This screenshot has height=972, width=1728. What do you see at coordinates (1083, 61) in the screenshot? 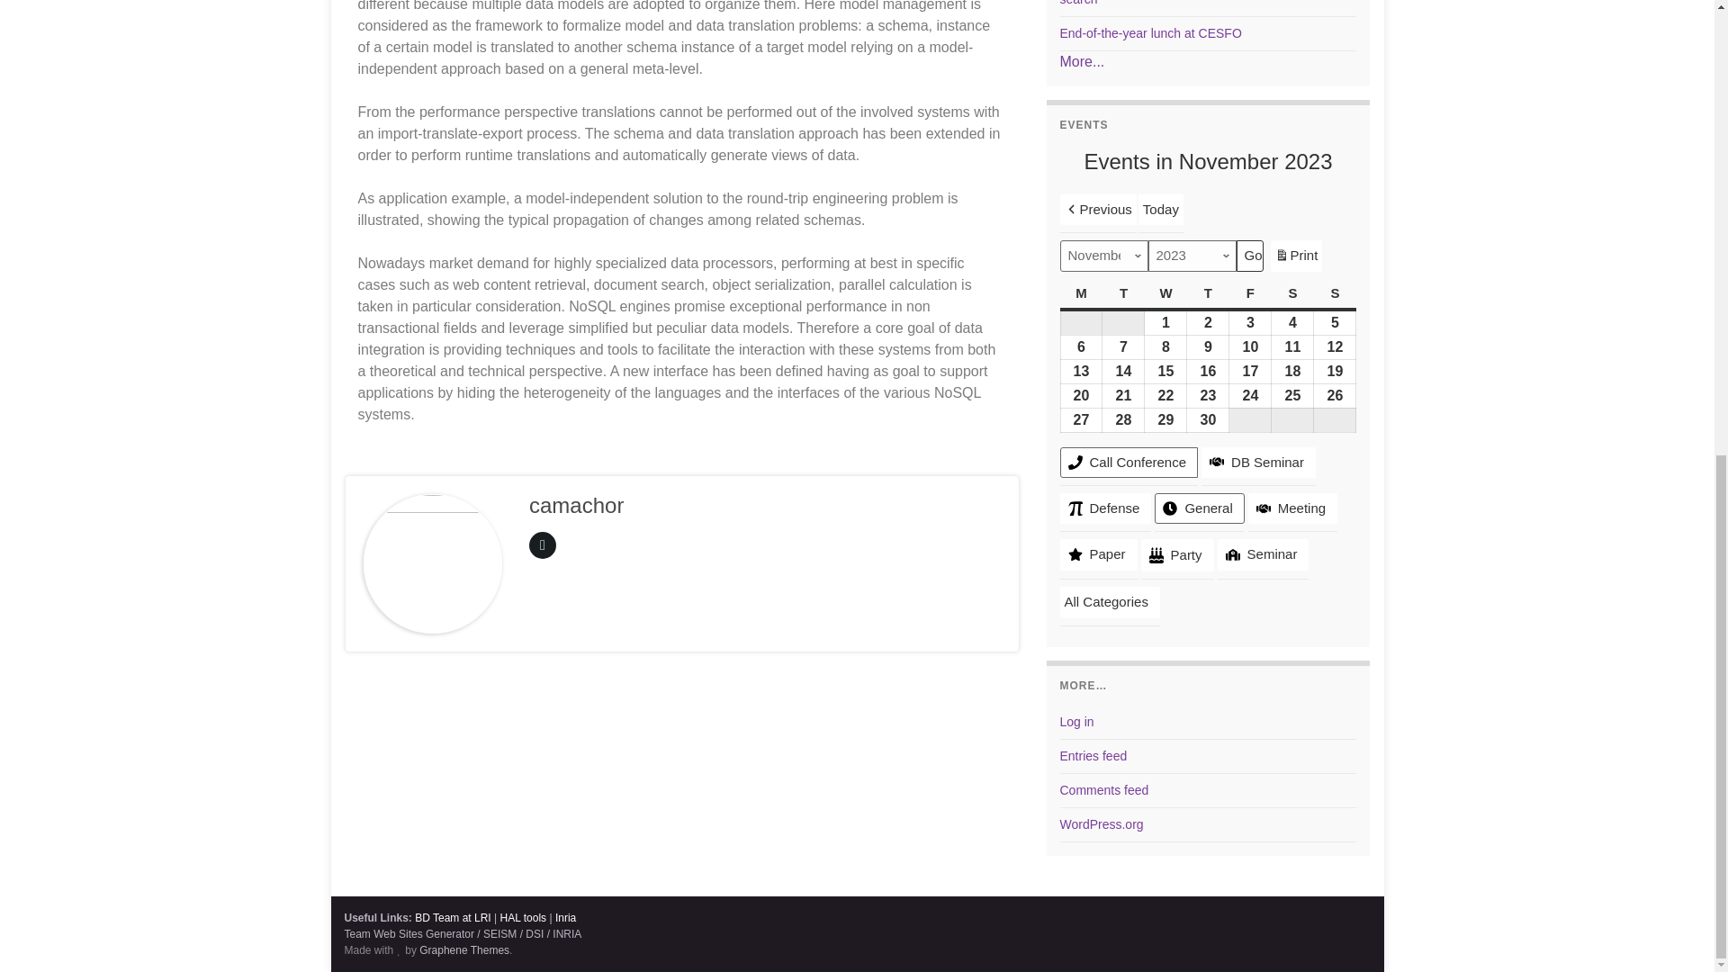
I see `More...` at bounding box center [1083, 61].